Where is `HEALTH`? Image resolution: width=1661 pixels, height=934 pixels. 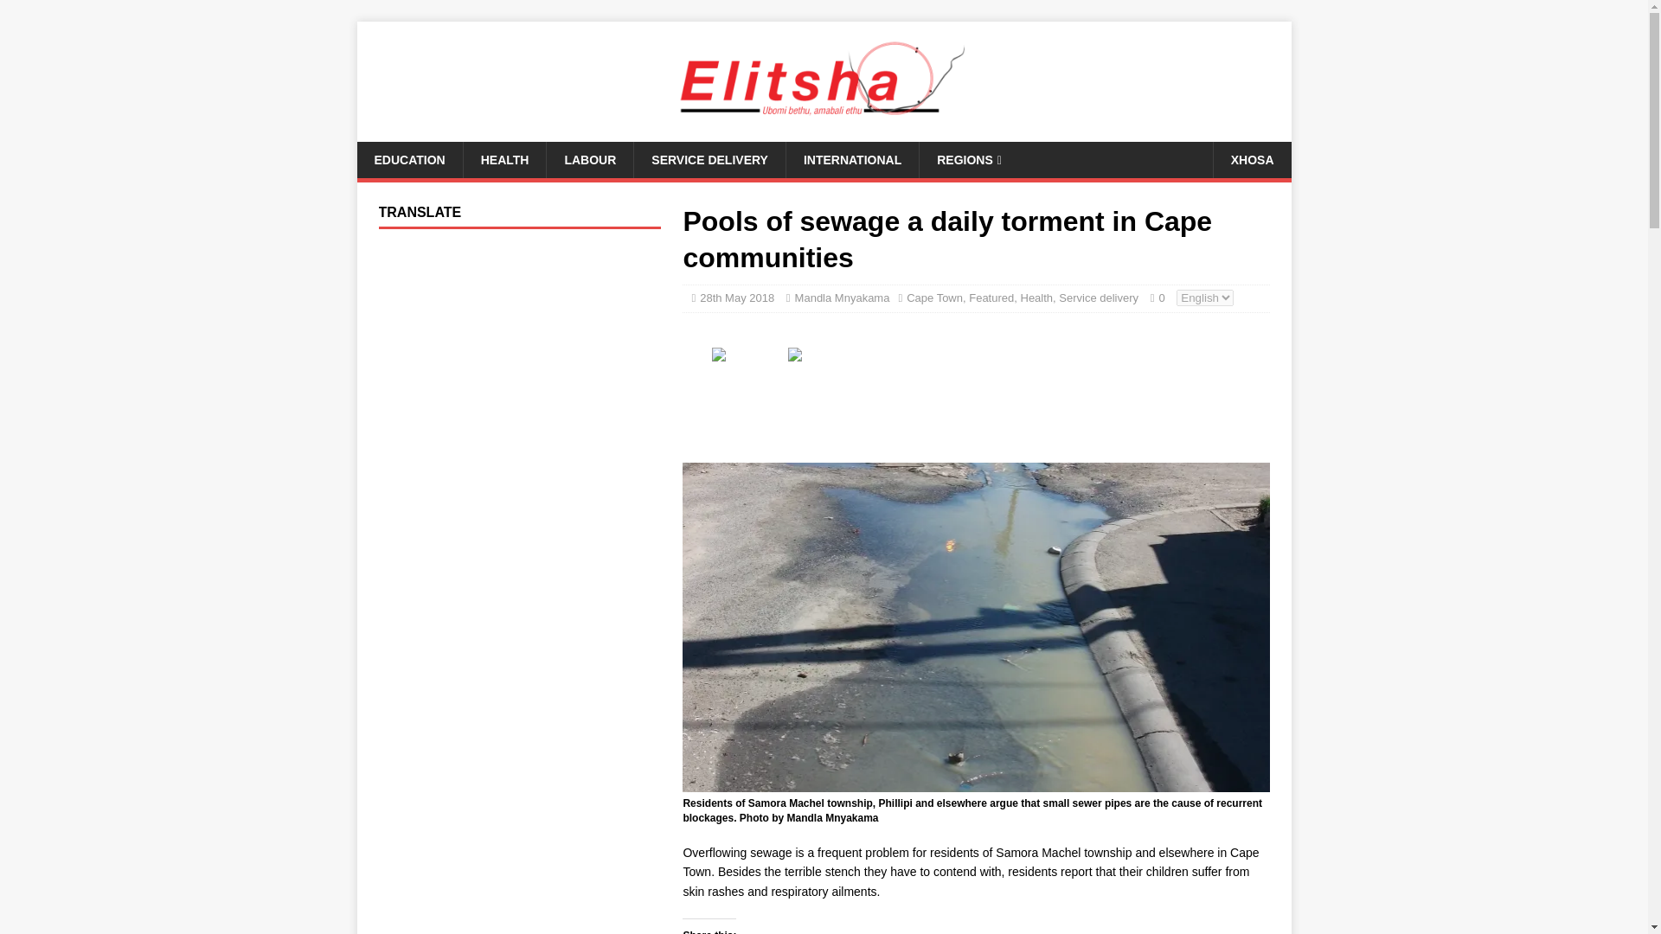 HEALTH is located at coordinates (504, 160).